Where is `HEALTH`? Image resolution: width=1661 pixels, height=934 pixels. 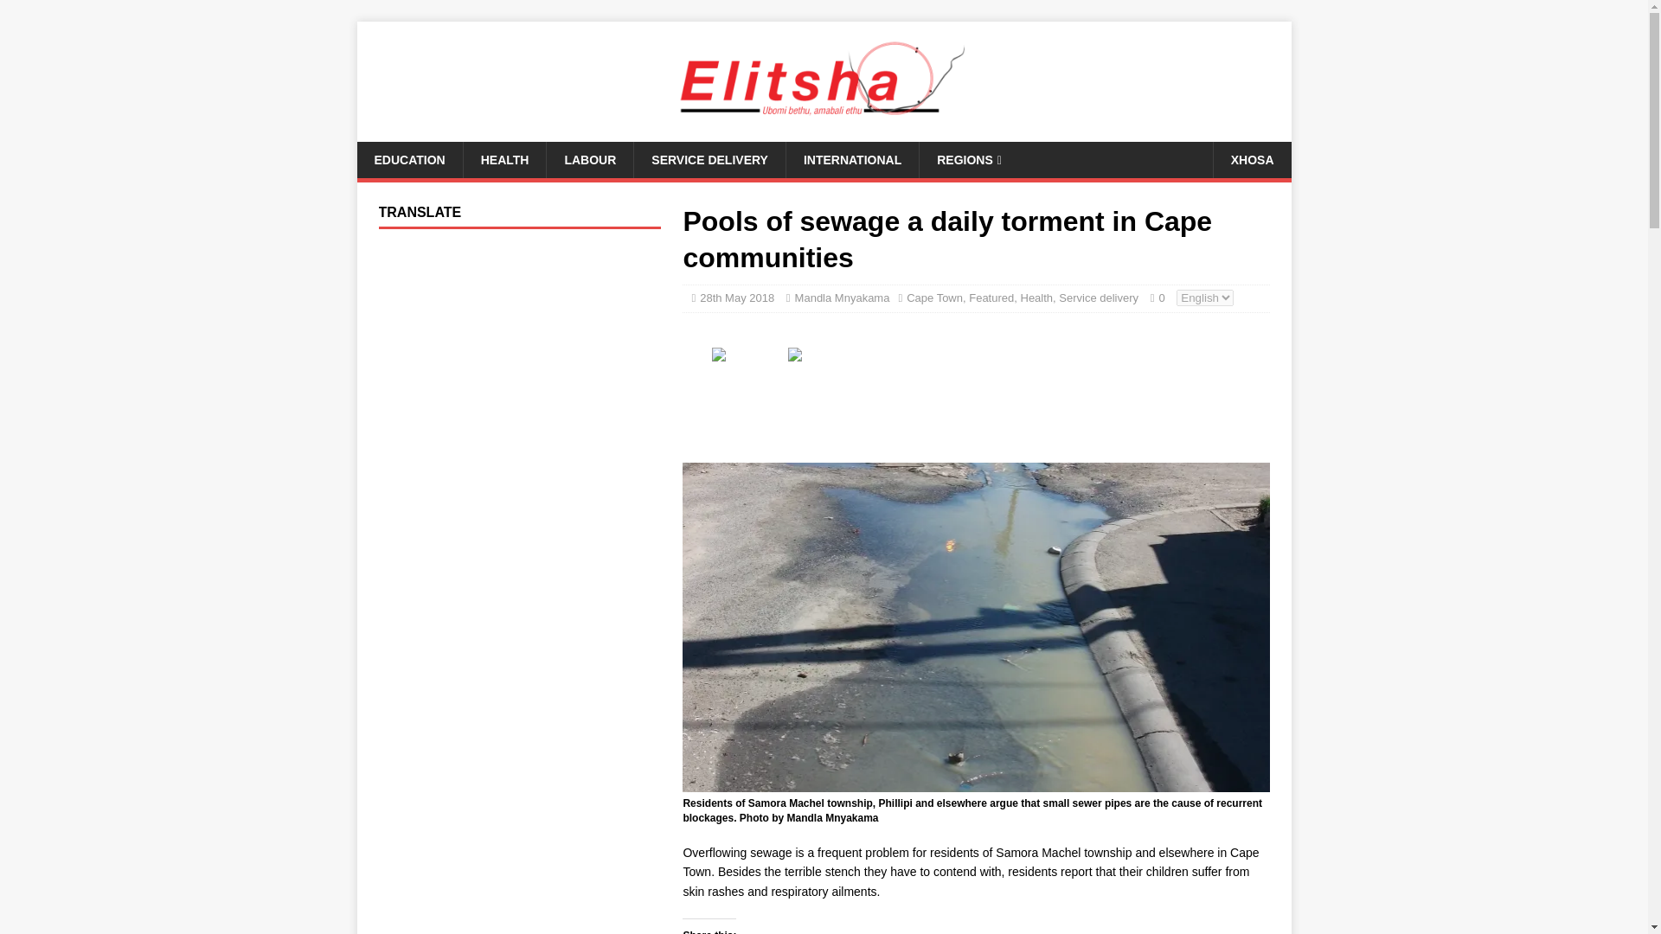 HEALTH is located at coordinates (504, 160).